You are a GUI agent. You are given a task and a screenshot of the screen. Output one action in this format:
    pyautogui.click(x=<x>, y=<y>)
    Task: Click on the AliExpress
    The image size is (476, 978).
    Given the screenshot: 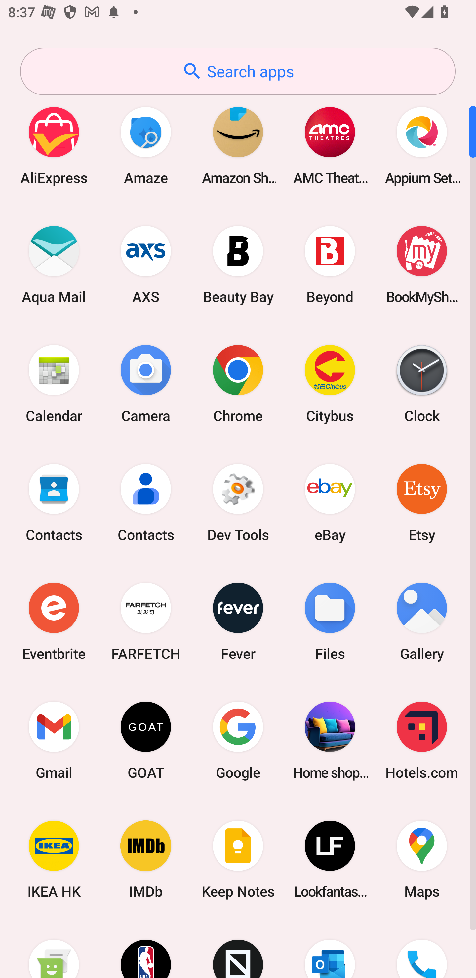 What is the action you would take?
    pyautogui.click(x=54, y=145)
    